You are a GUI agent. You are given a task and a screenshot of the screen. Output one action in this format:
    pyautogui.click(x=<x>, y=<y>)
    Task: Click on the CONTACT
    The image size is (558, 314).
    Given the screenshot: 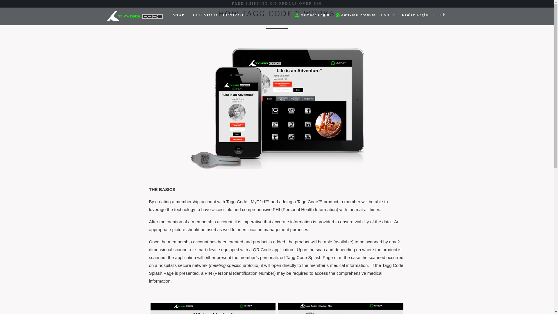 What is the action you would take?
    pyautogui.click(x=233, y=15)
    